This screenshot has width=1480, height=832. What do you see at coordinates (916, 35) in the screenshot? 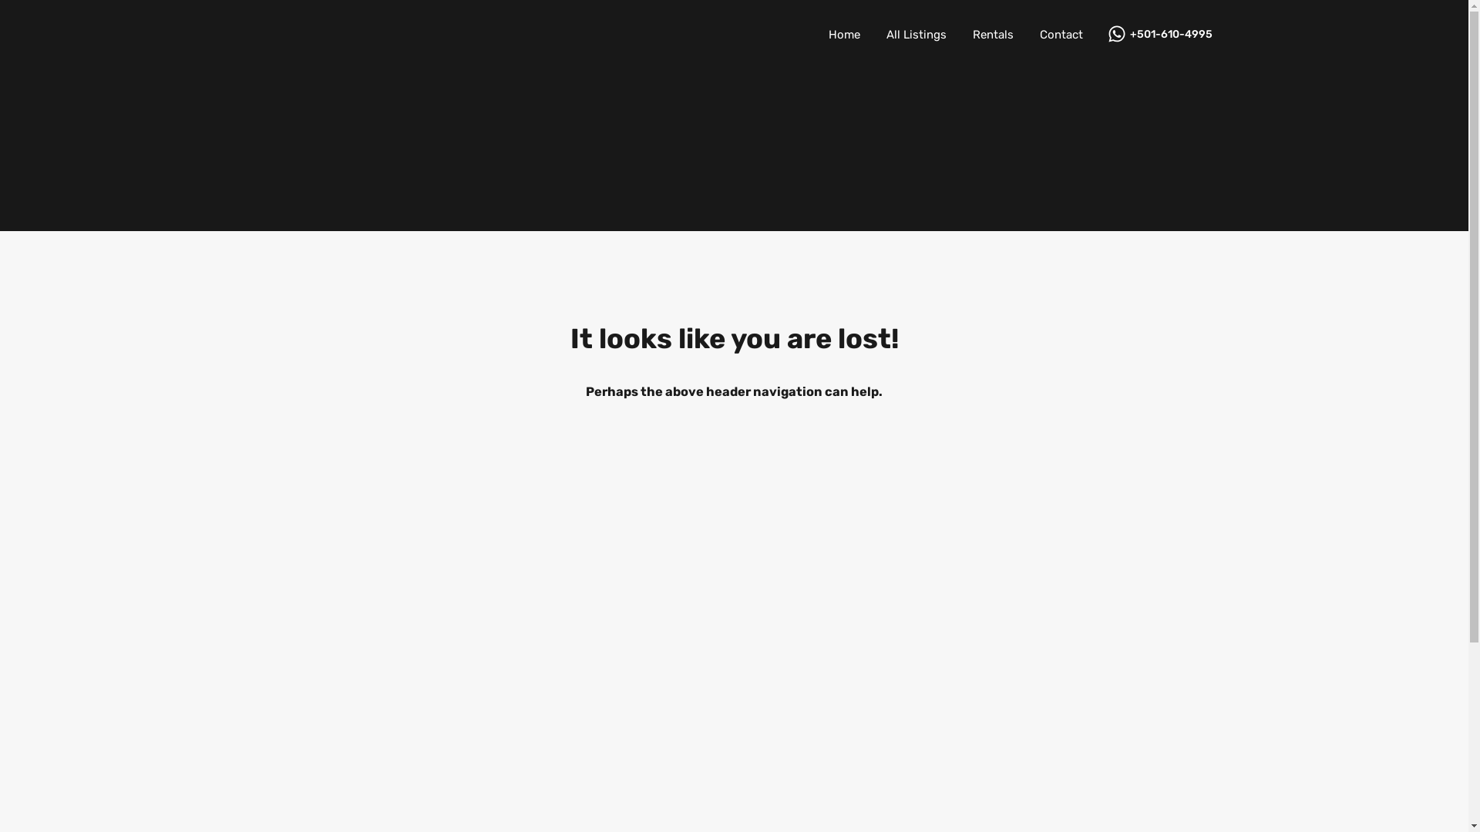
I see `All Listings` at bounding box center [916, 35].